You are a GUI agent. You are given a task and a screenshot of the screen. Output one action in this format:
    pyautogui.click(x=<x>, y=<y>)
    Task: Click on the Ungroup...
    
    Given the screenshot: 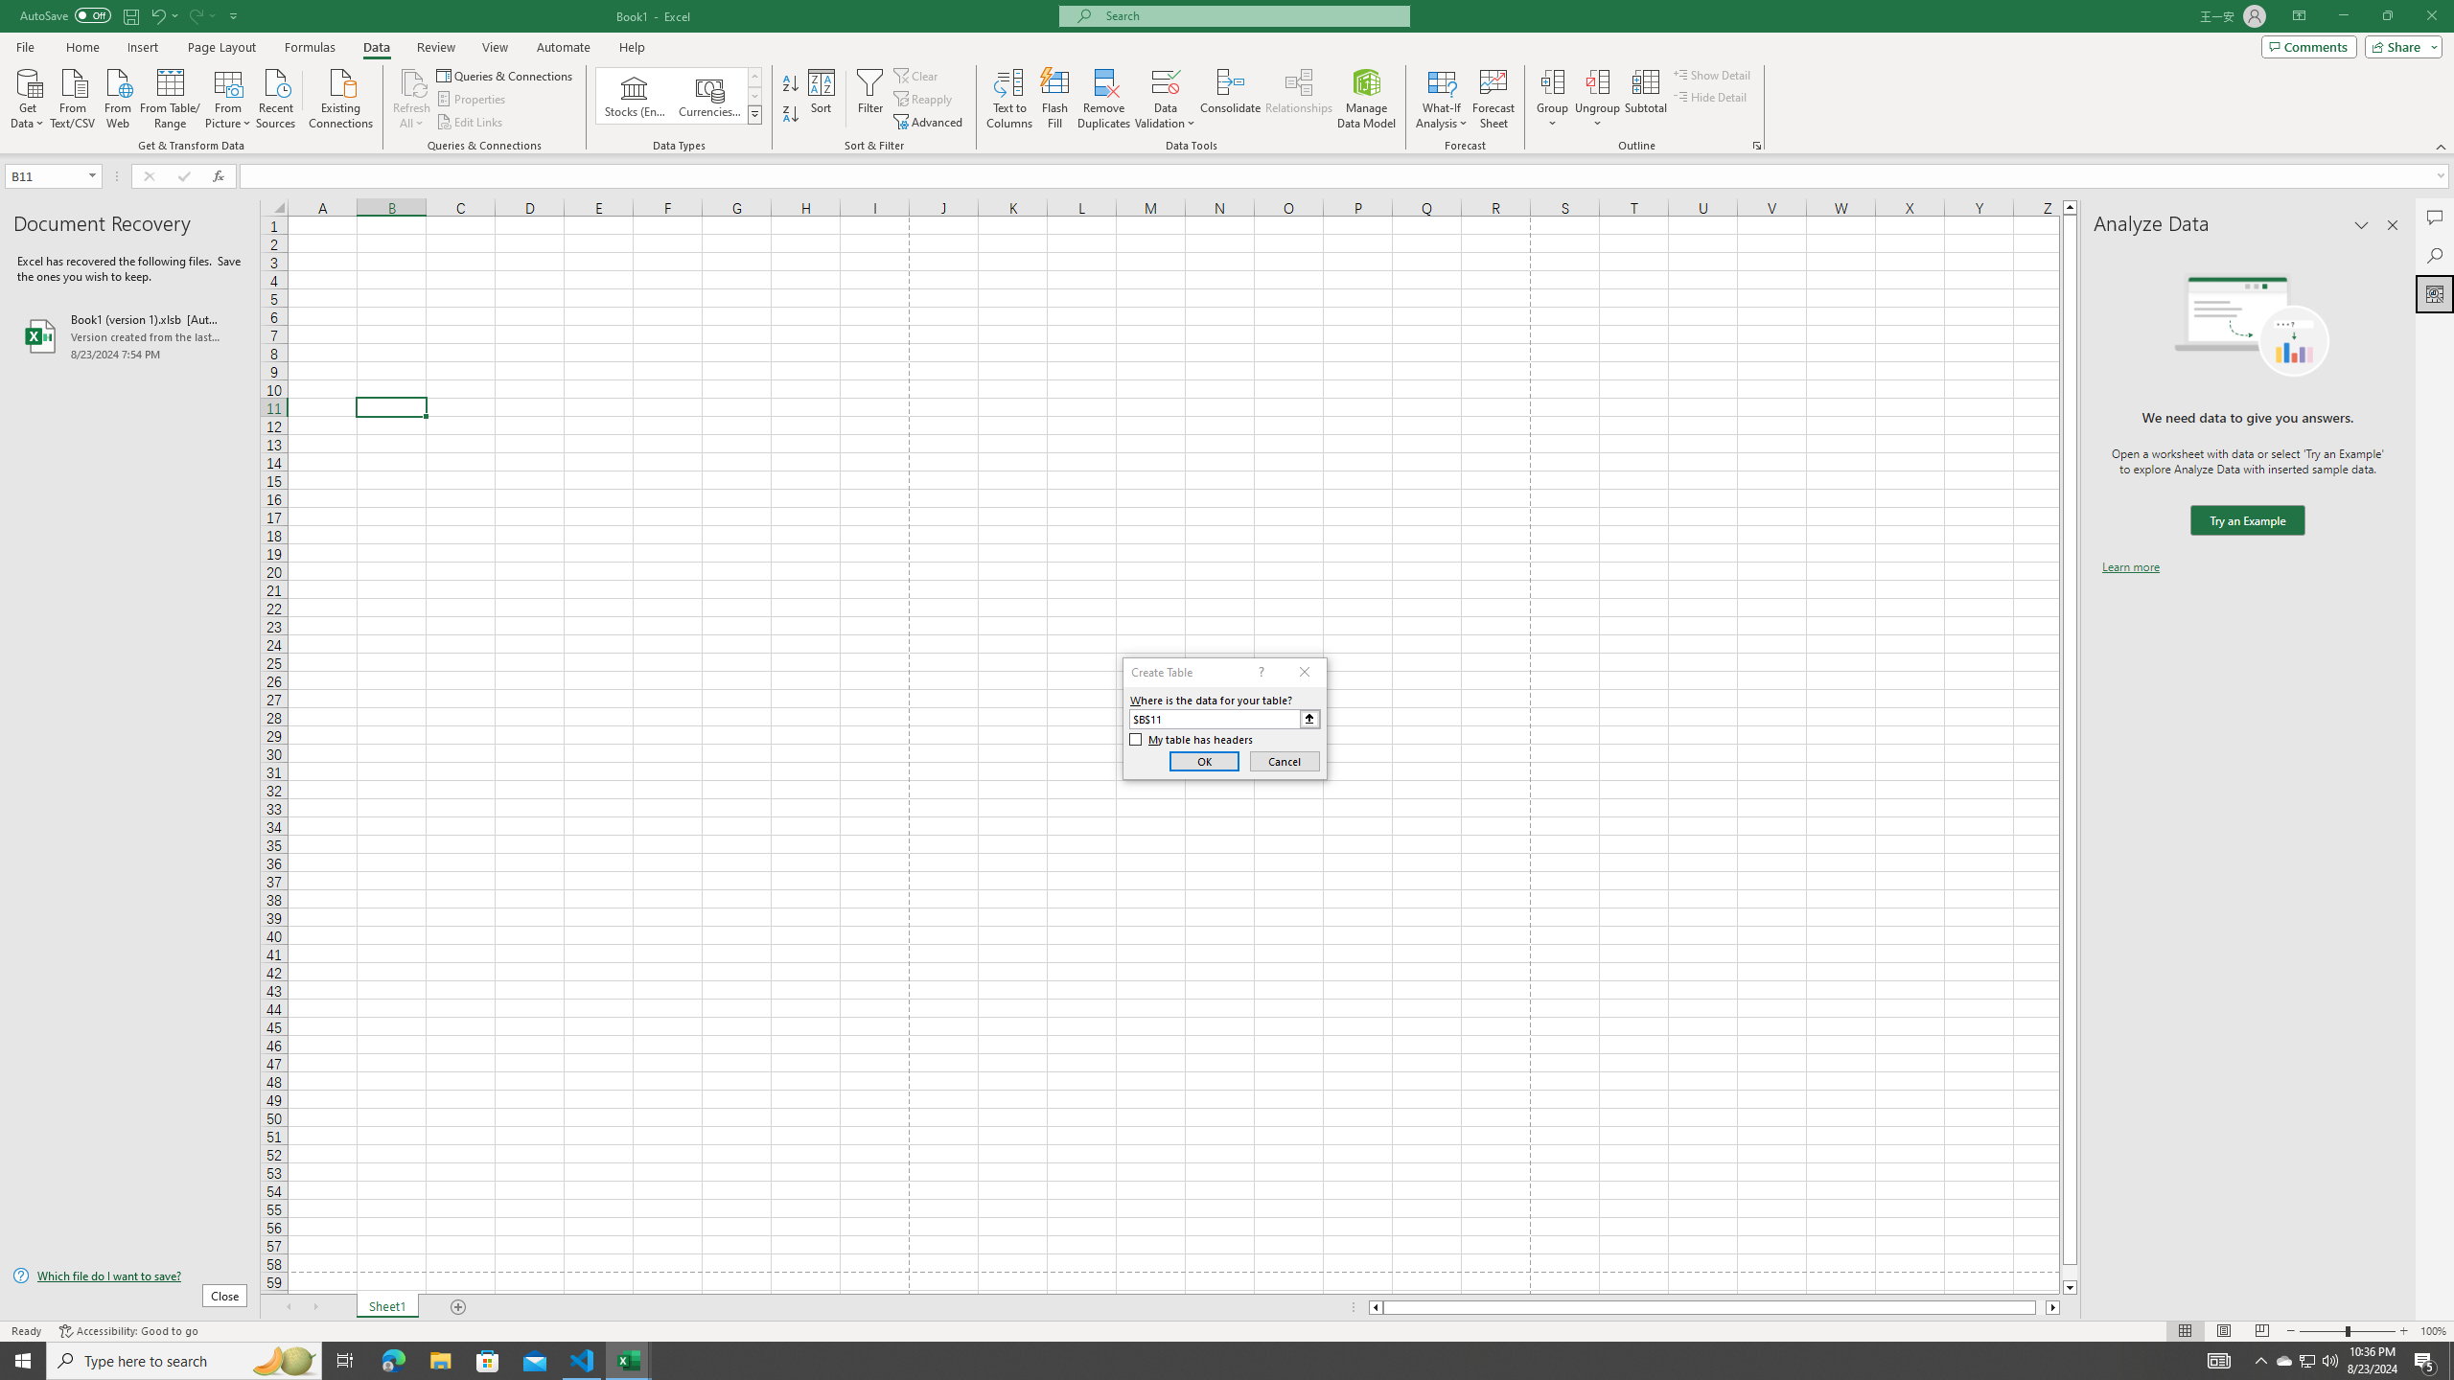 What is the action you would take?
    pyautogui.click(x=1597, y=99)
    